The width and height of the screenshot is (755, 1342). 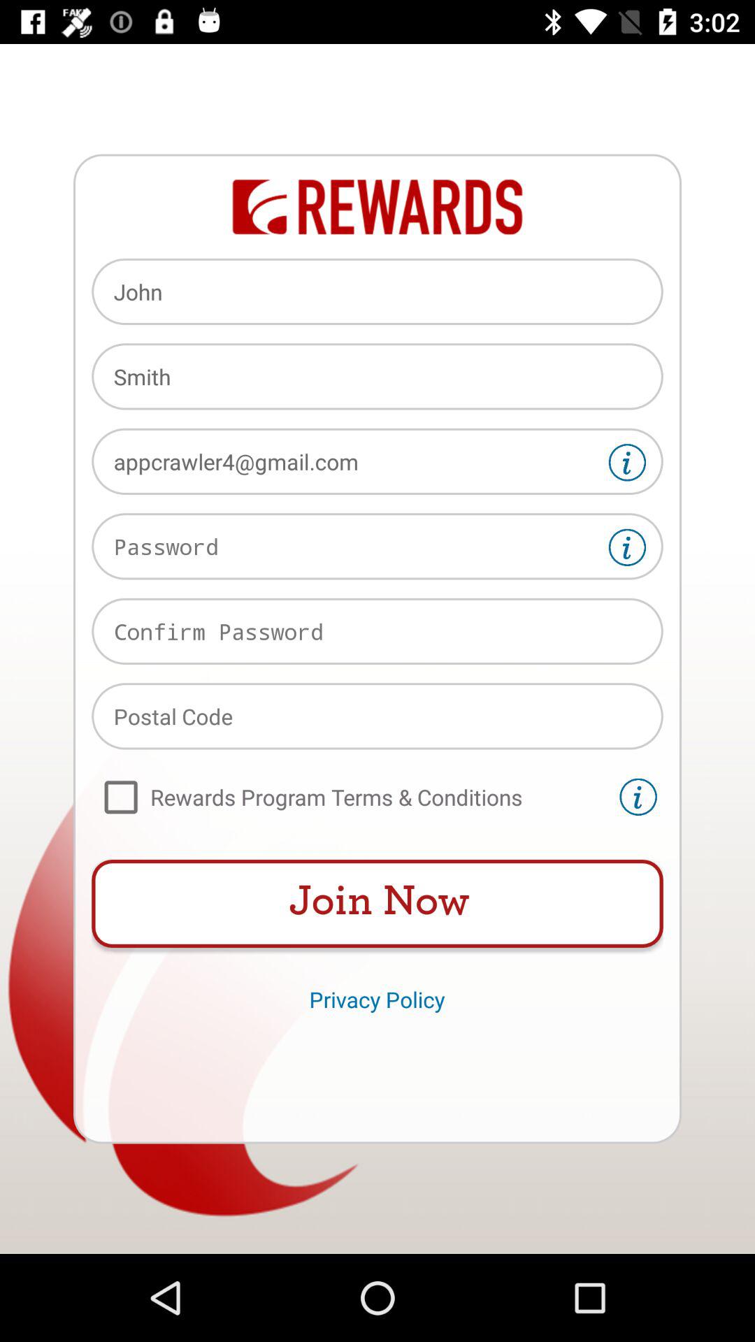 I want to click on text box, so click(x=377, y=547).